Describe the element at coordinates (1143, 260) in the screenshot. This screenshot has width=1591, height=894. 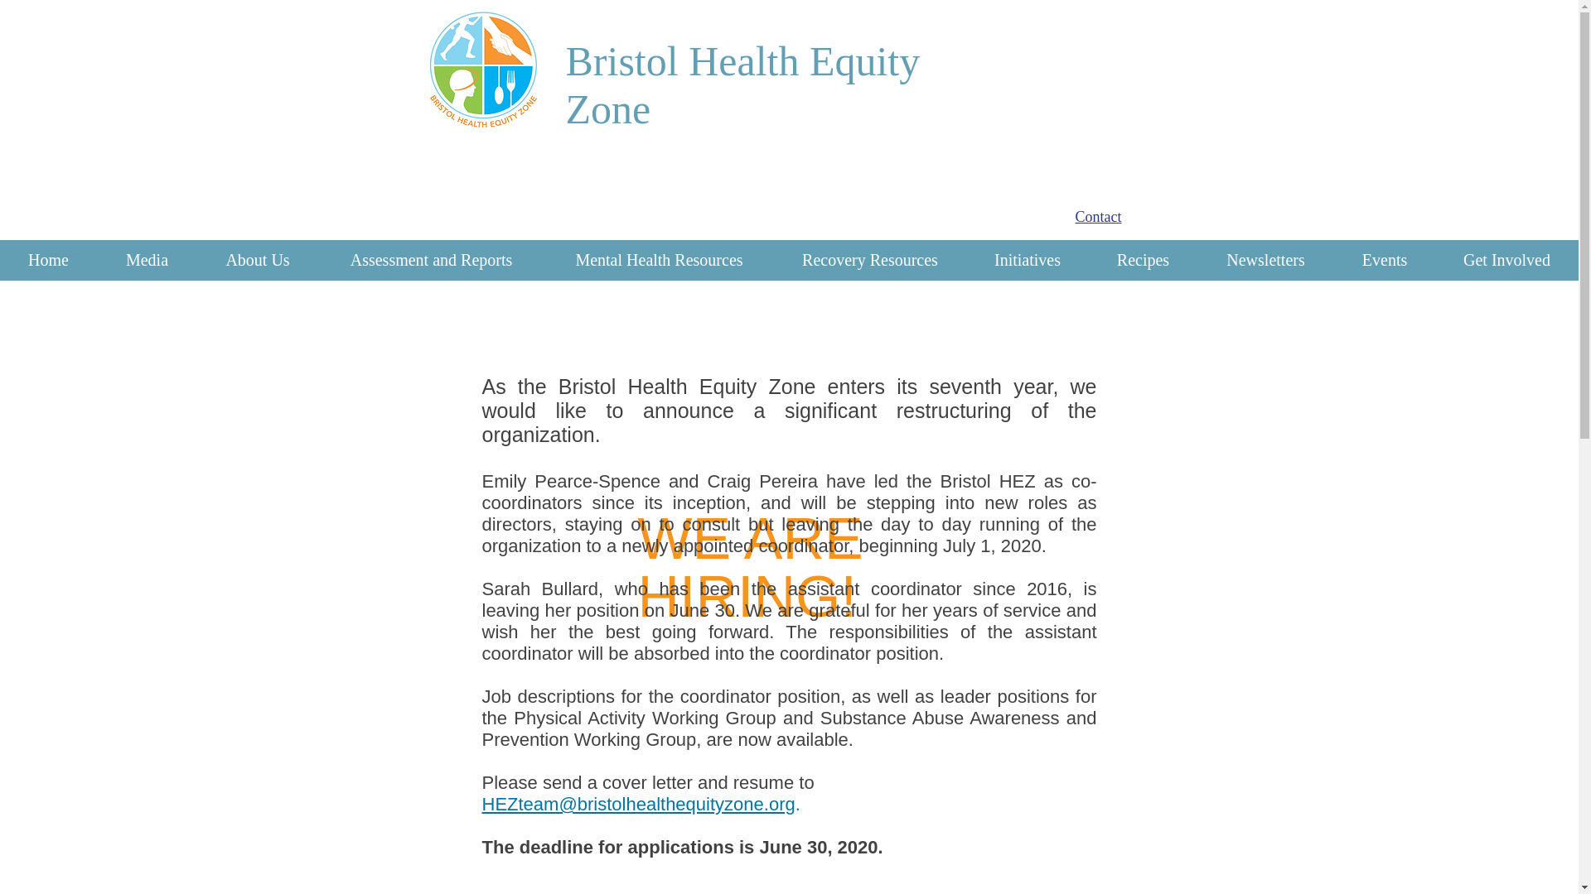
I see `Recipes` at that location.